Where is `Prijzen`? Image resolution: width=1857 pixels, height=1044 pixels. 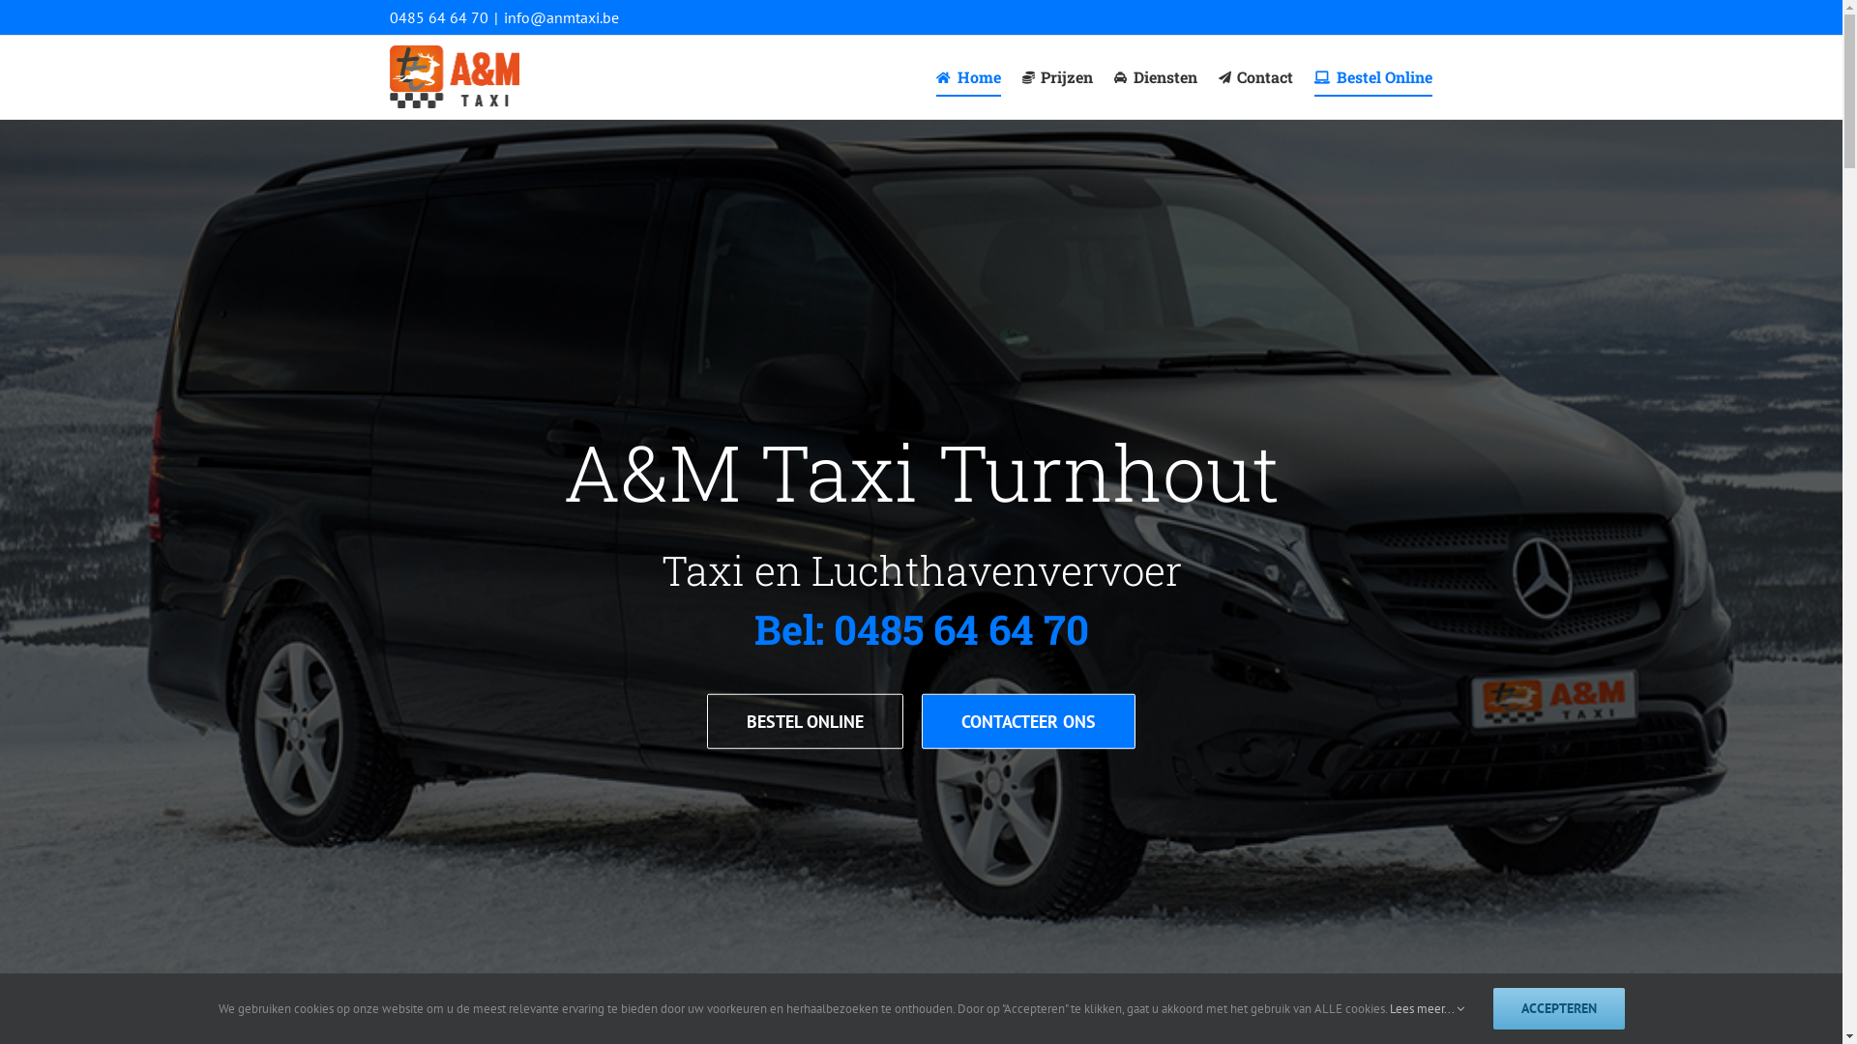 Prijzen is located at coordinates (1057, 77).